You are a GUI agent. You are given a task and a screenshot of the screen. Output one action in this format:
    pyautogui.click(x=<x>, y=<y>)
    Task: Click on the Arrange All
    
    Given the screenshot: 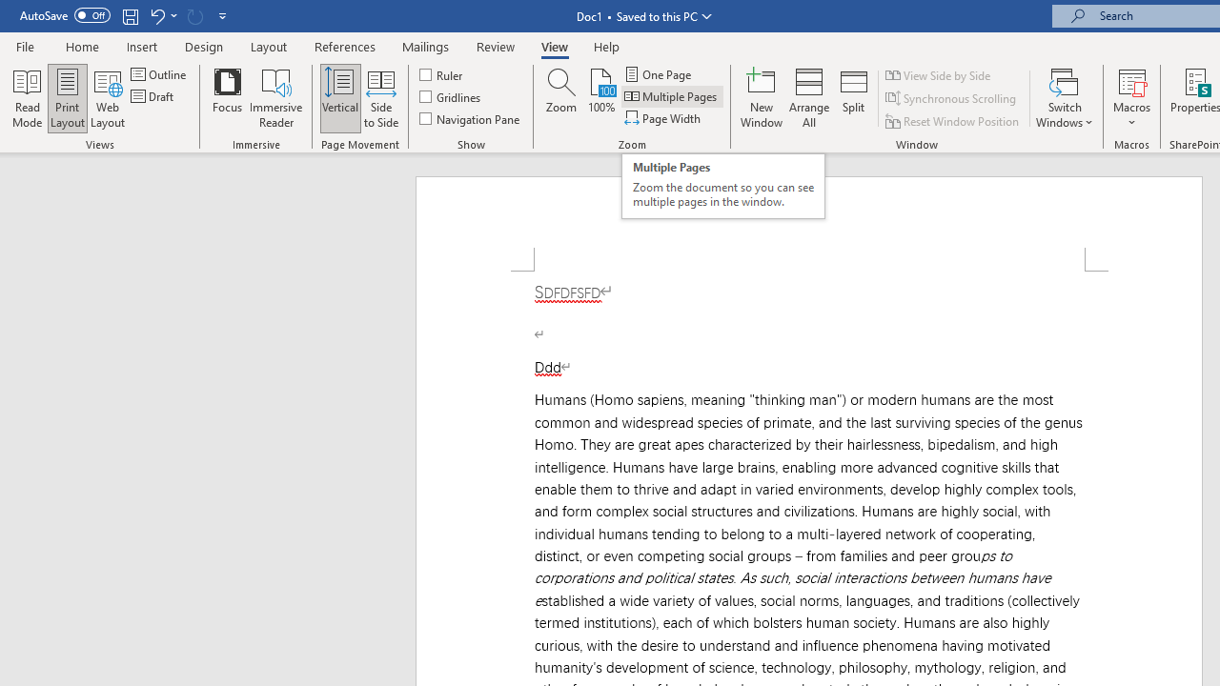 What is the action you would take?
    pyautogui.click(x=808, y=97)
    